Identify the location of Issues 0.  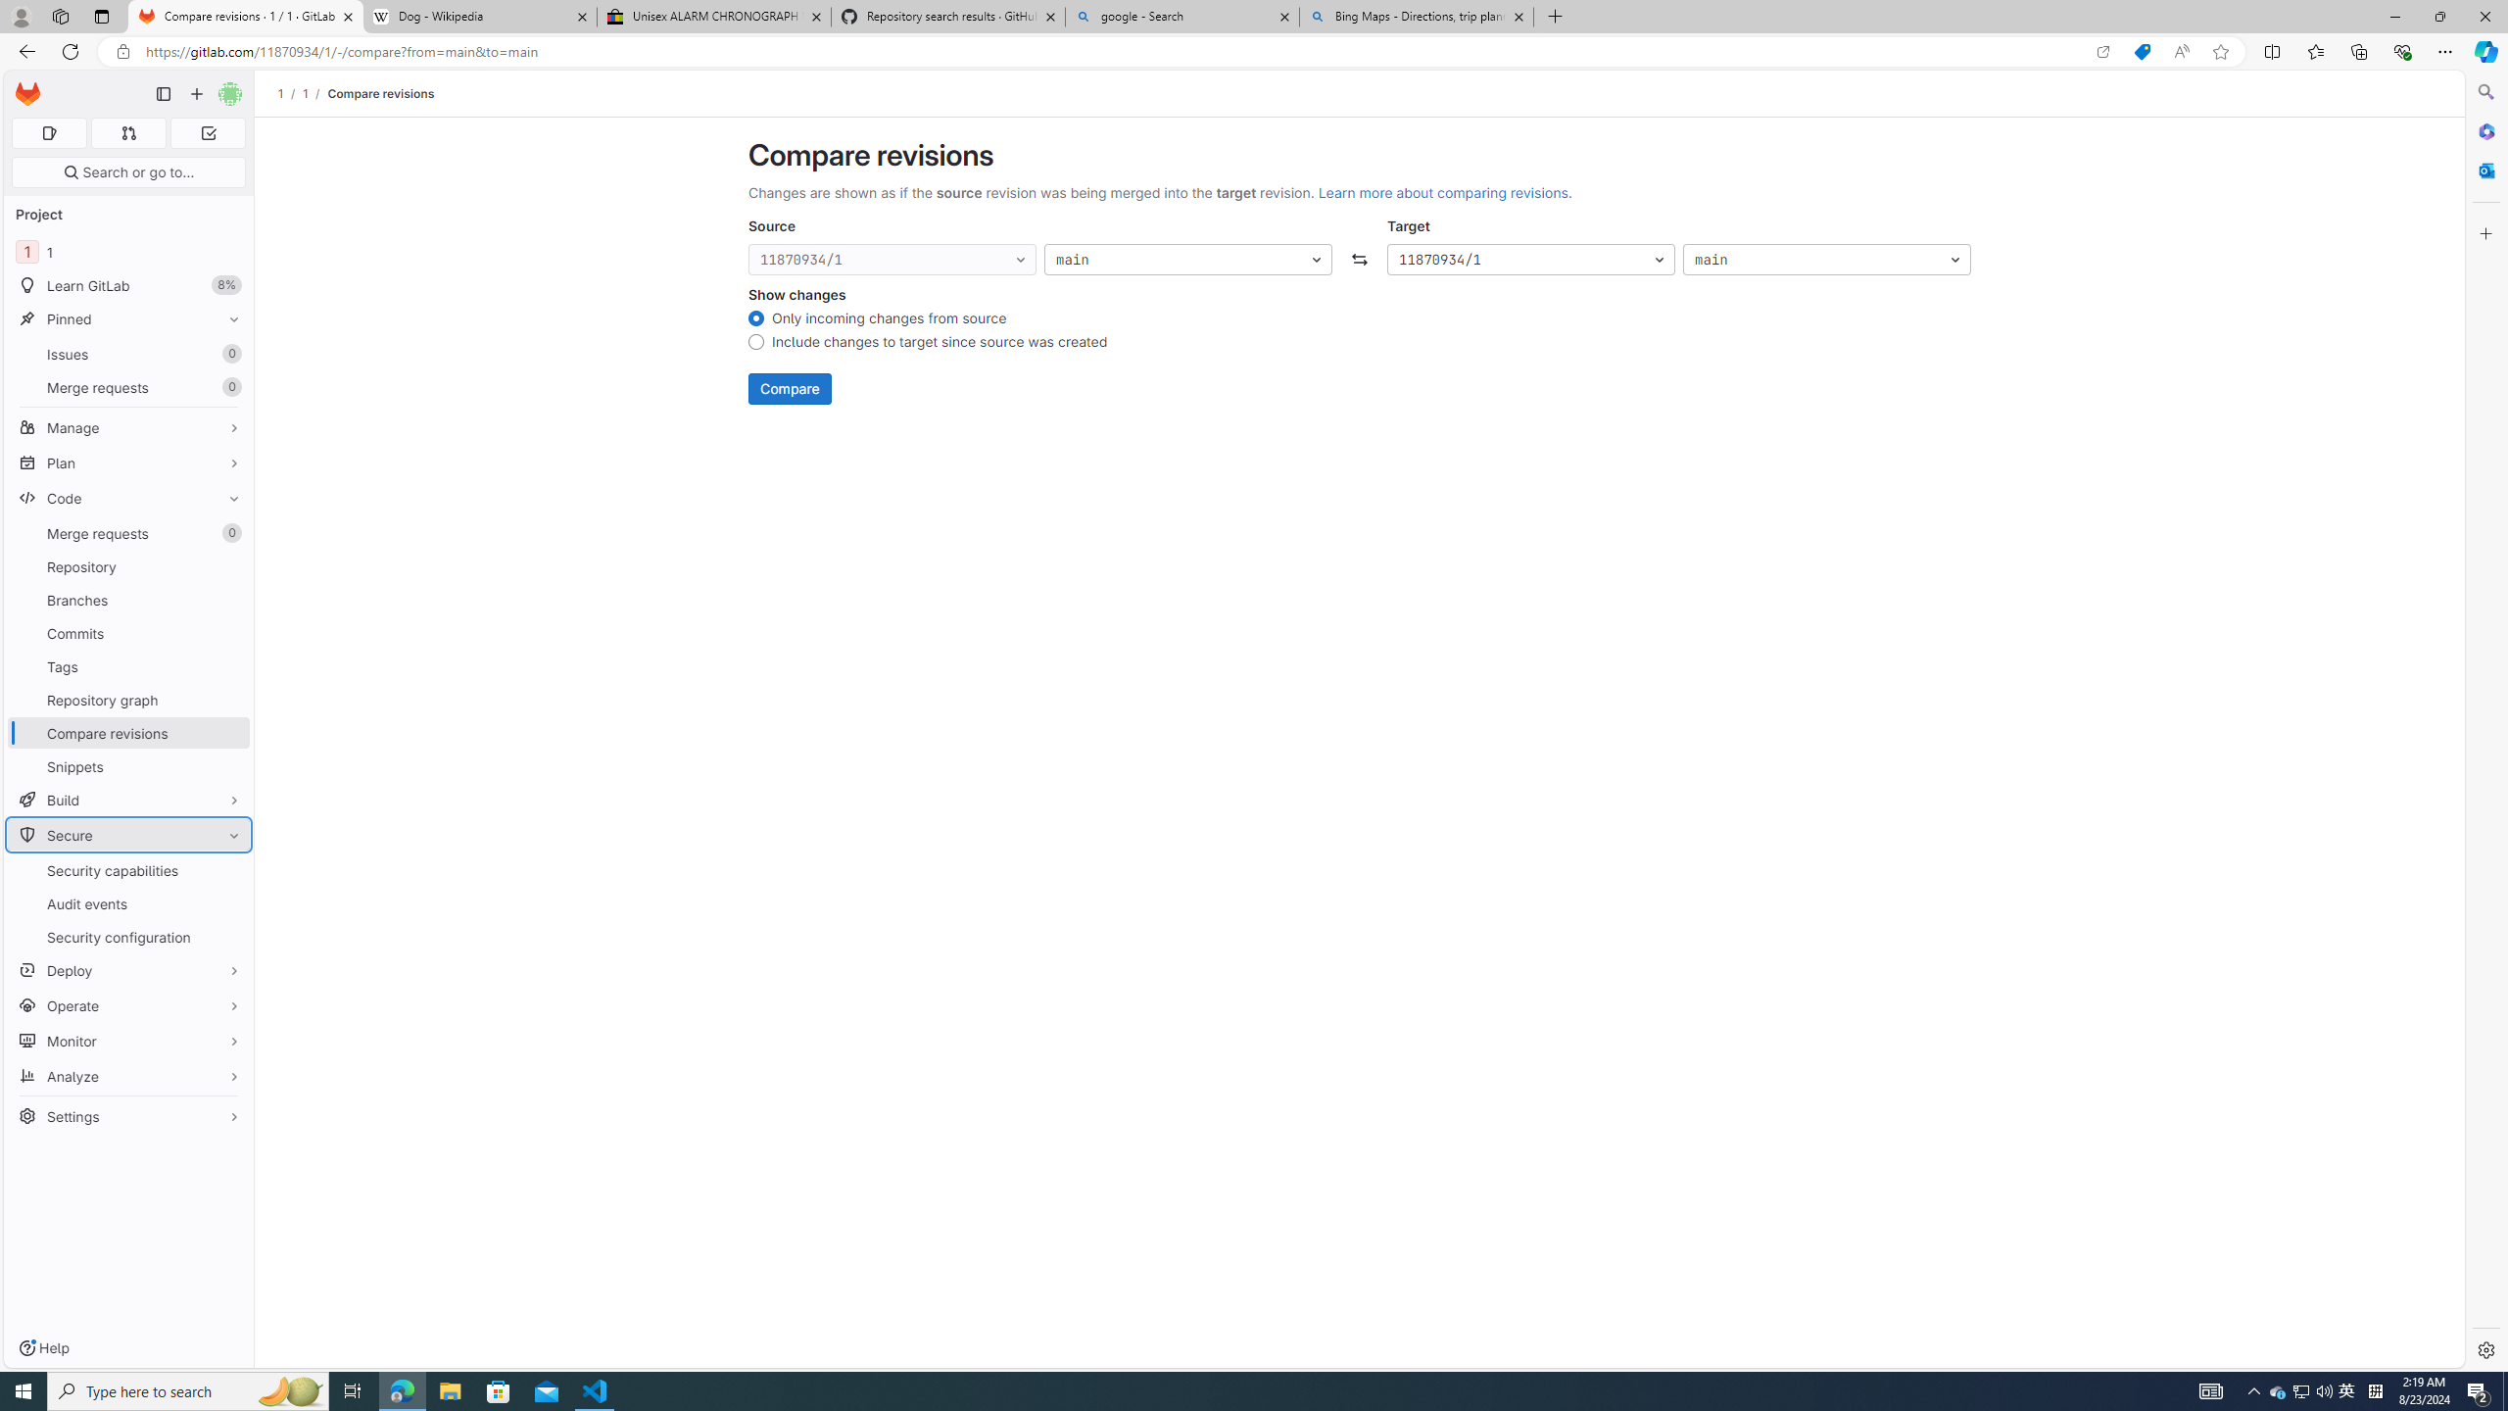
(129, 354).